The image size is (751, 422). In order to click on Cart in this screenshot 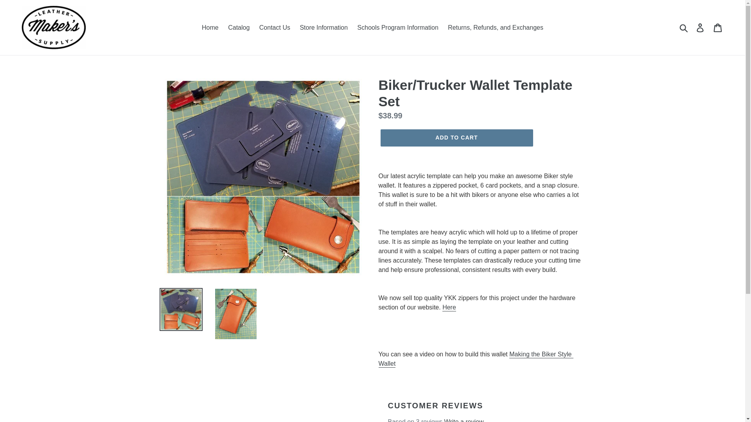, I will do `click(718, 27)`.